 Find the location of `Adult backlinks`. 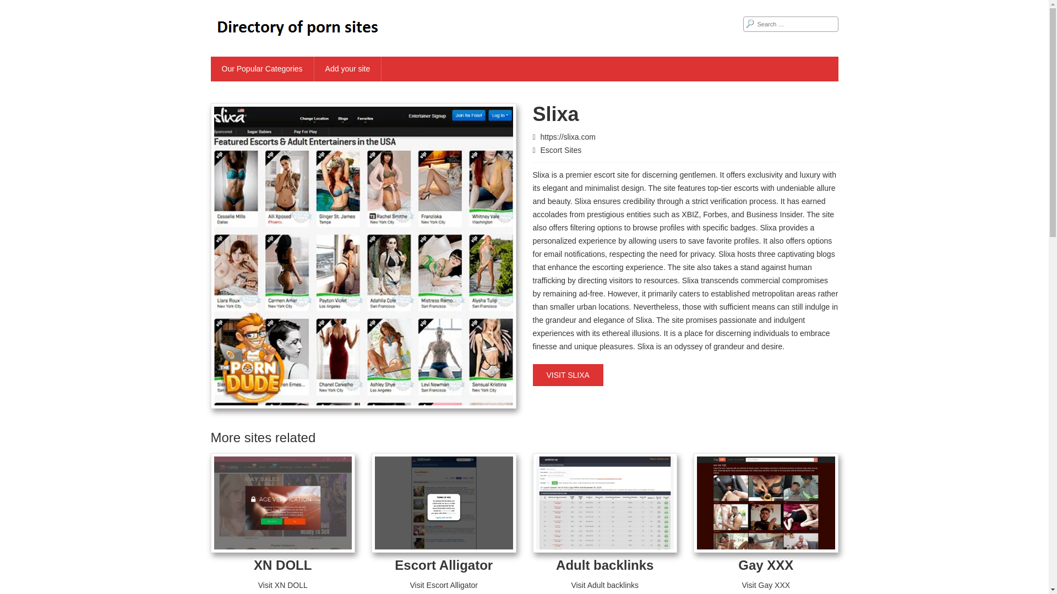

Adult backlinks is located at coordinates (604, 565).